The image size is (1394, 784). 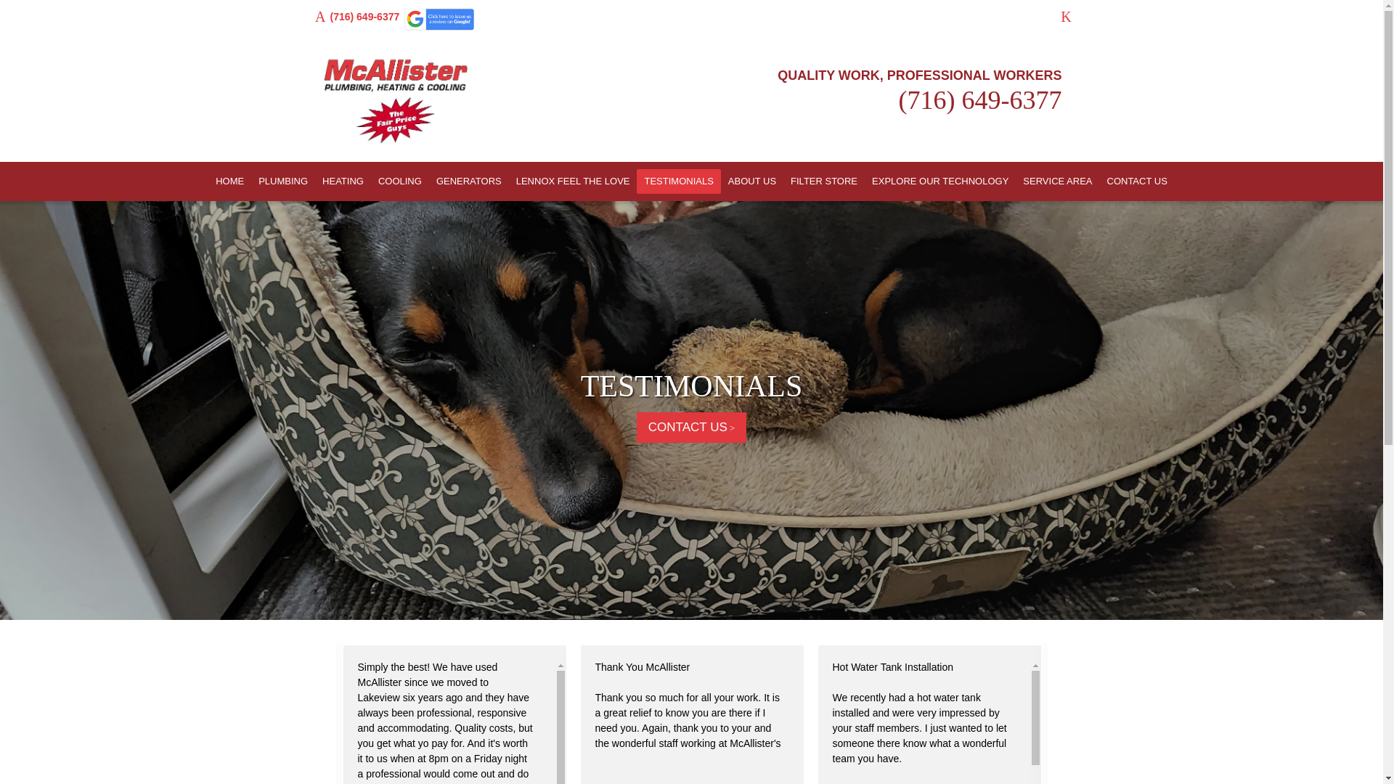 What do you see at coordinates (678, 181) in the screenshot?
I see `TESTIMONIALS` at bounding box center [678, 181].